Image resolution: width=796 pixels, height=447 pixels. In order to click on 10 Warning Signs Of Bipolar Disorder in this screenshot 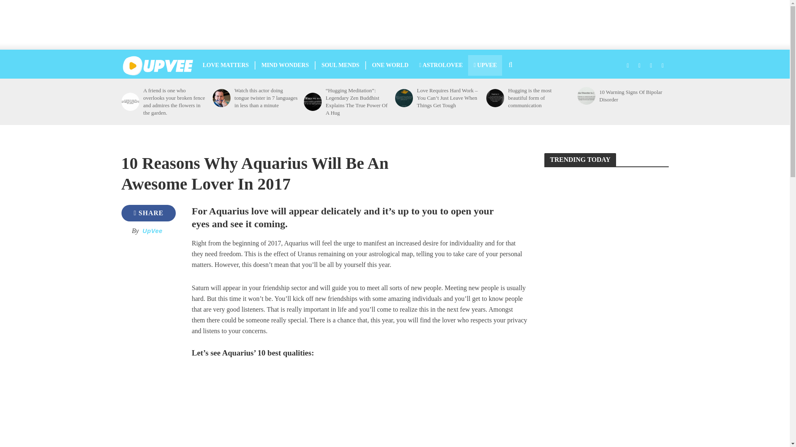, I will do `click(631, 96)`.